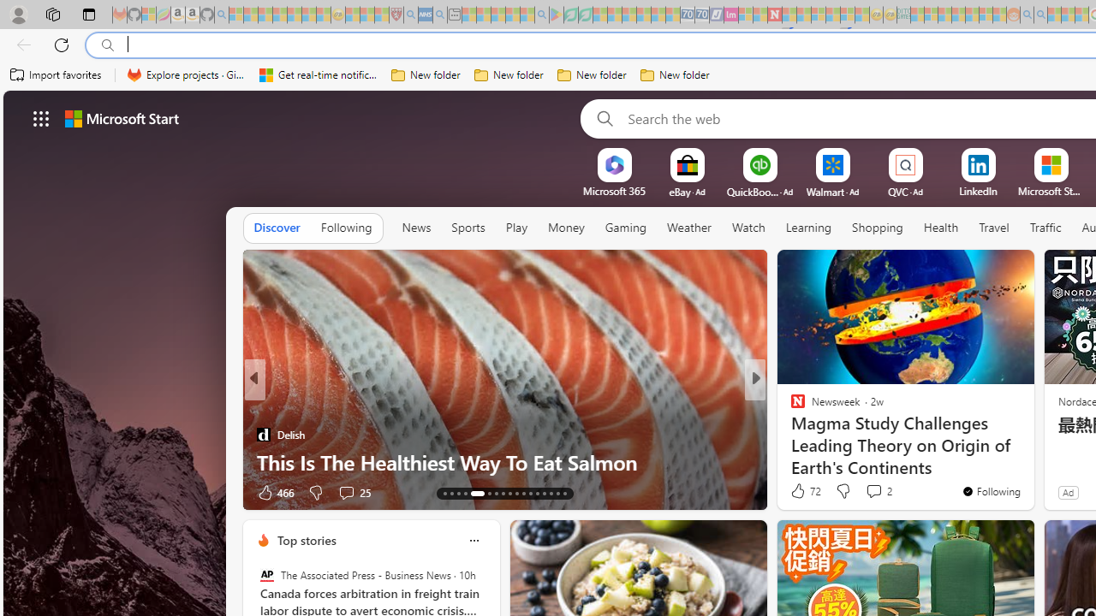 The width and height of the screenshot is (1096, 616). Describe the element at coordinates (868, 493) in the screenshot. I see `View comments 4 Comment` at that location.